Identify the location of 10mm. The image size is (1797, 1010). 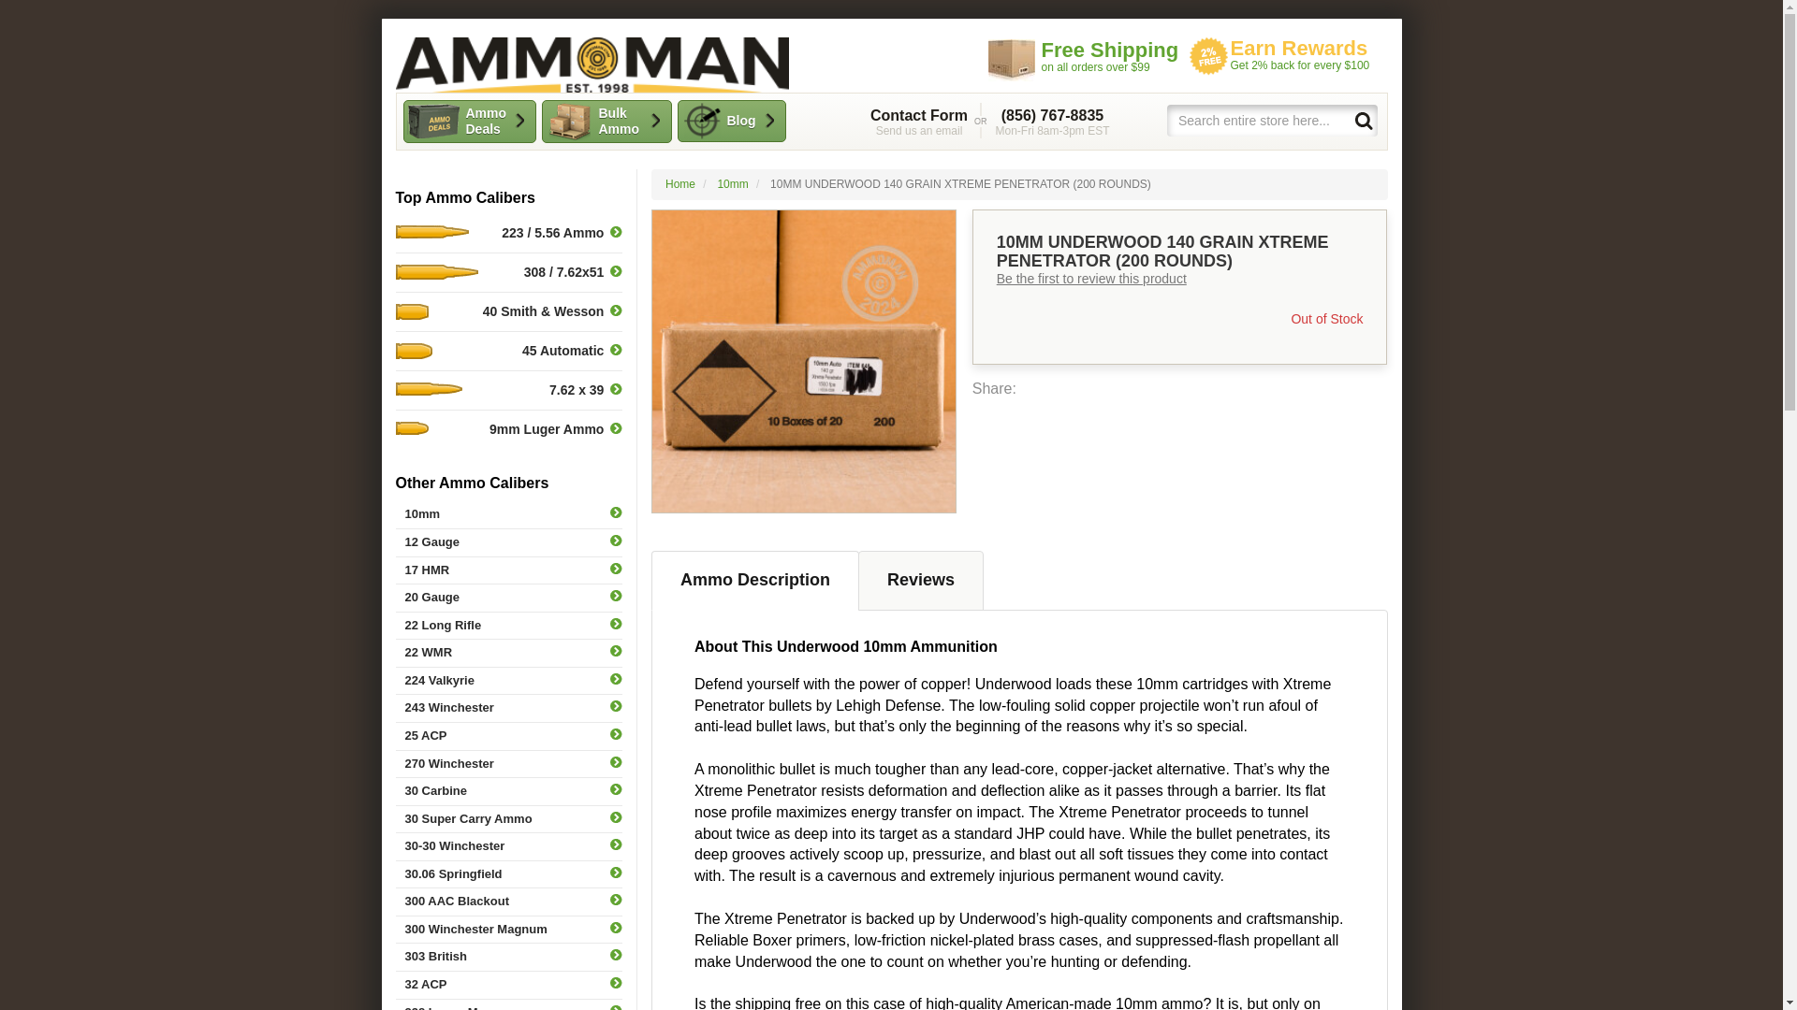
(1282, 56).